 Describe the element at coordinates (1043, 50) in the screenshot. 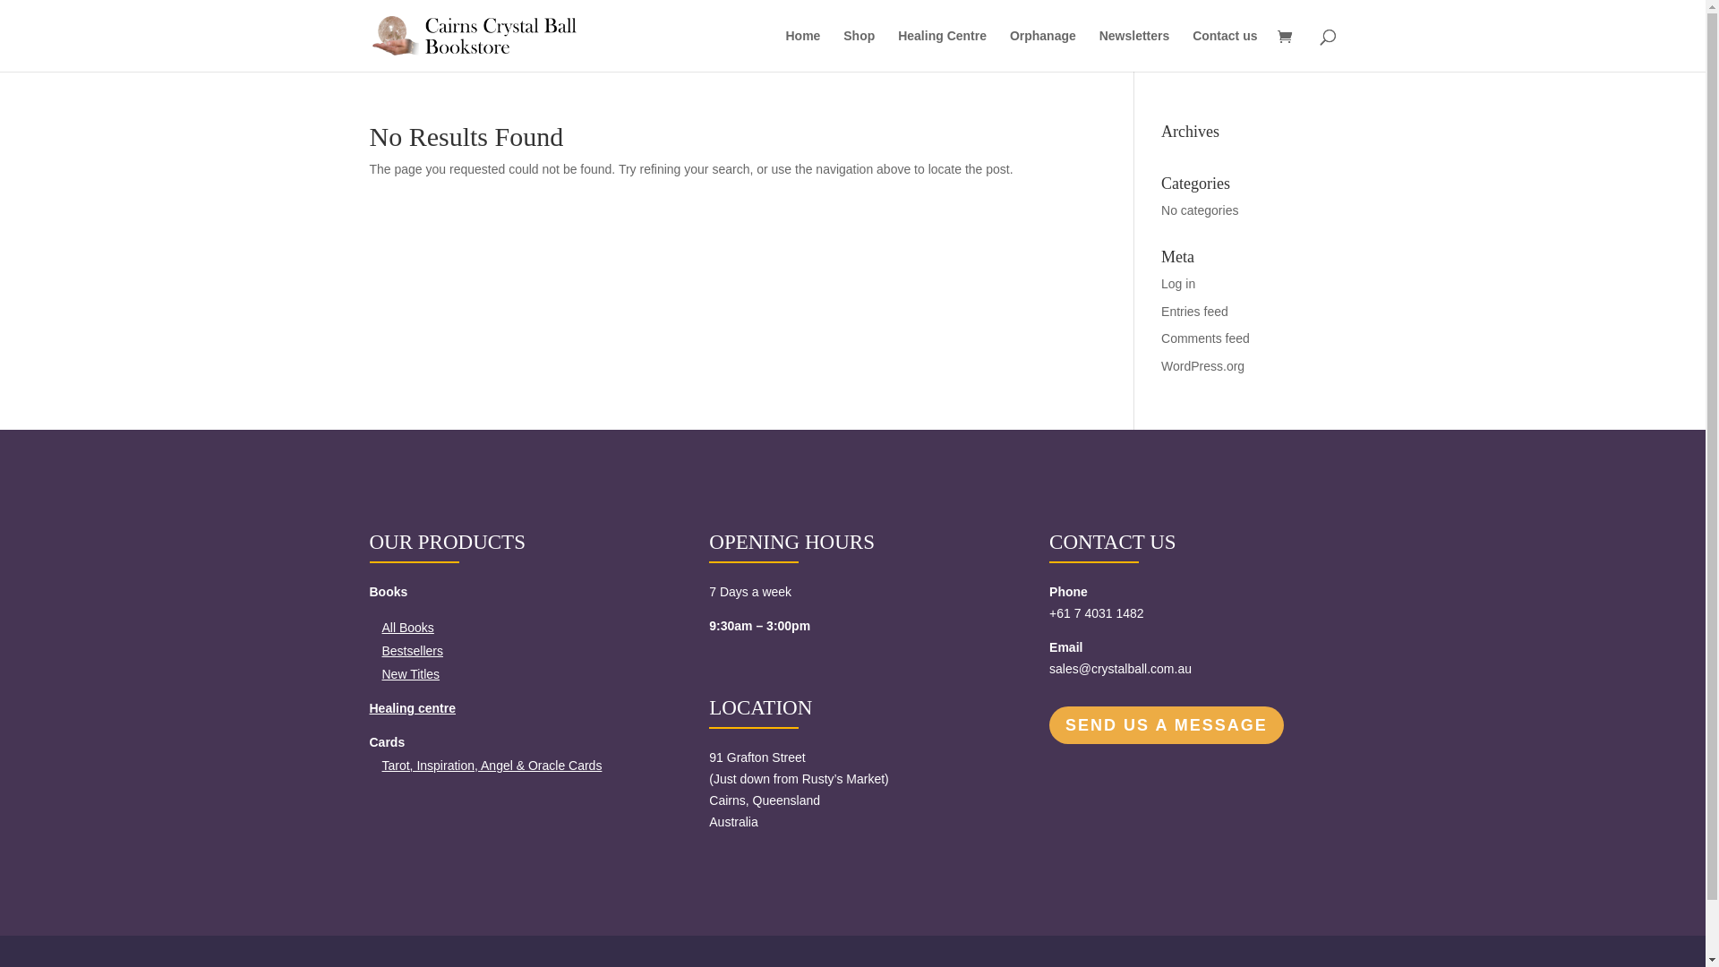

I see `Orphanage` at that location.